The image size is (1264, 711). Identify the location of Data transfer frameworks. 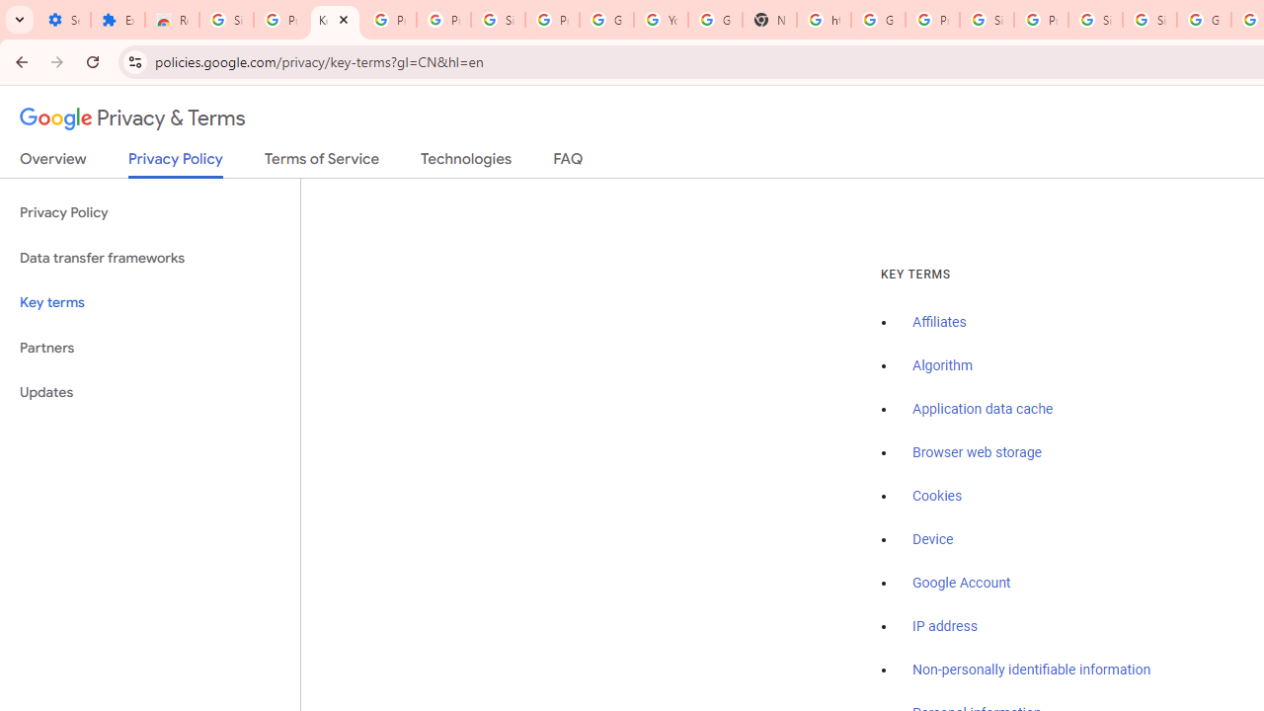
(150, 259).